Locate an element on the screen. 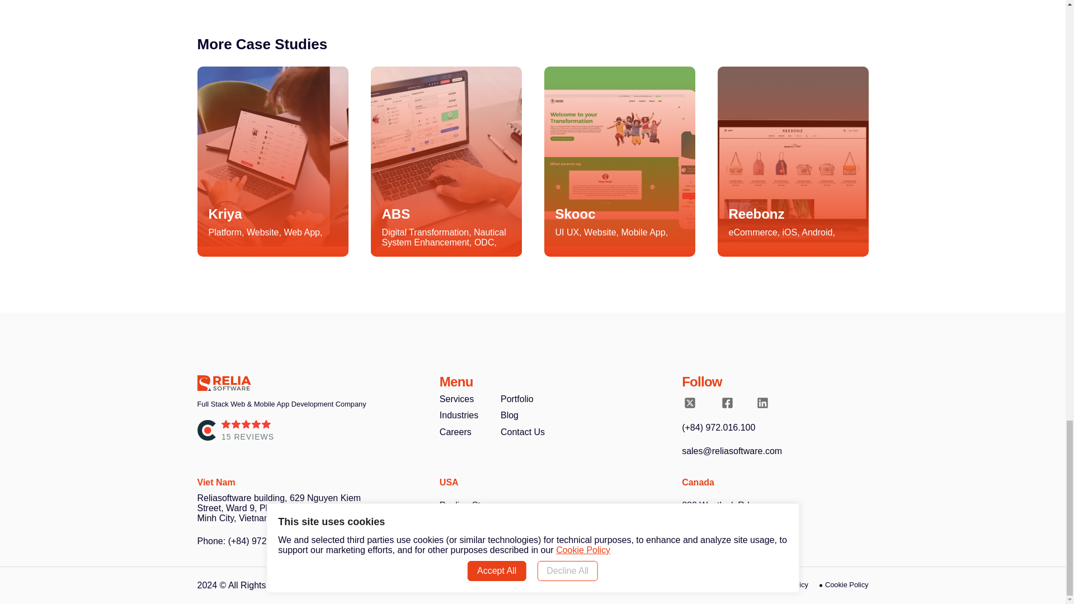 The height and width of the screenshot is (604, 1074). Industries is located at coordinates (459, 415).